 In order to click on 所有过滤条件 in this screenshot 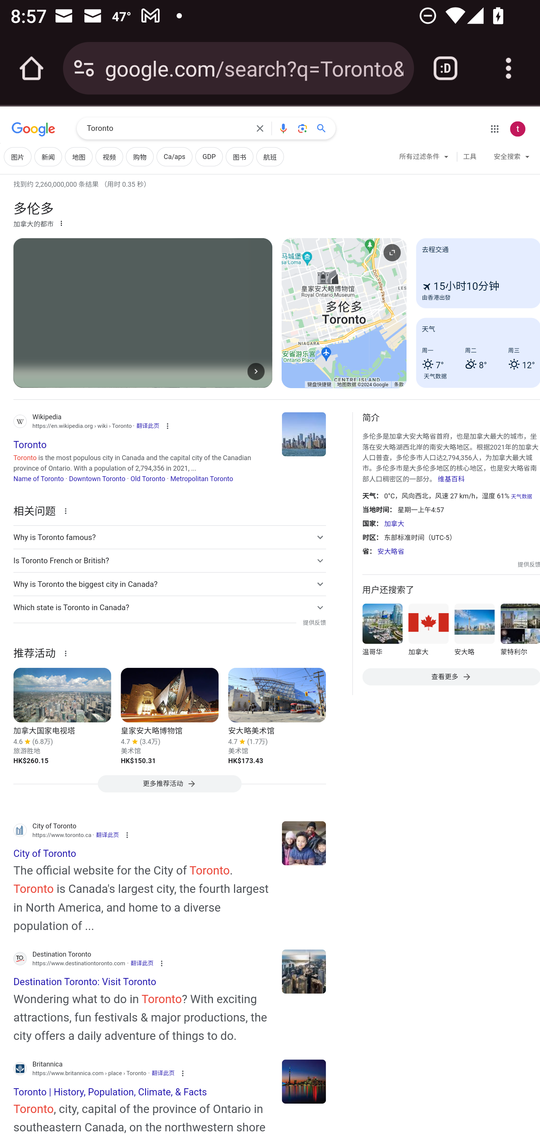, I will do `click(424, 158)`.